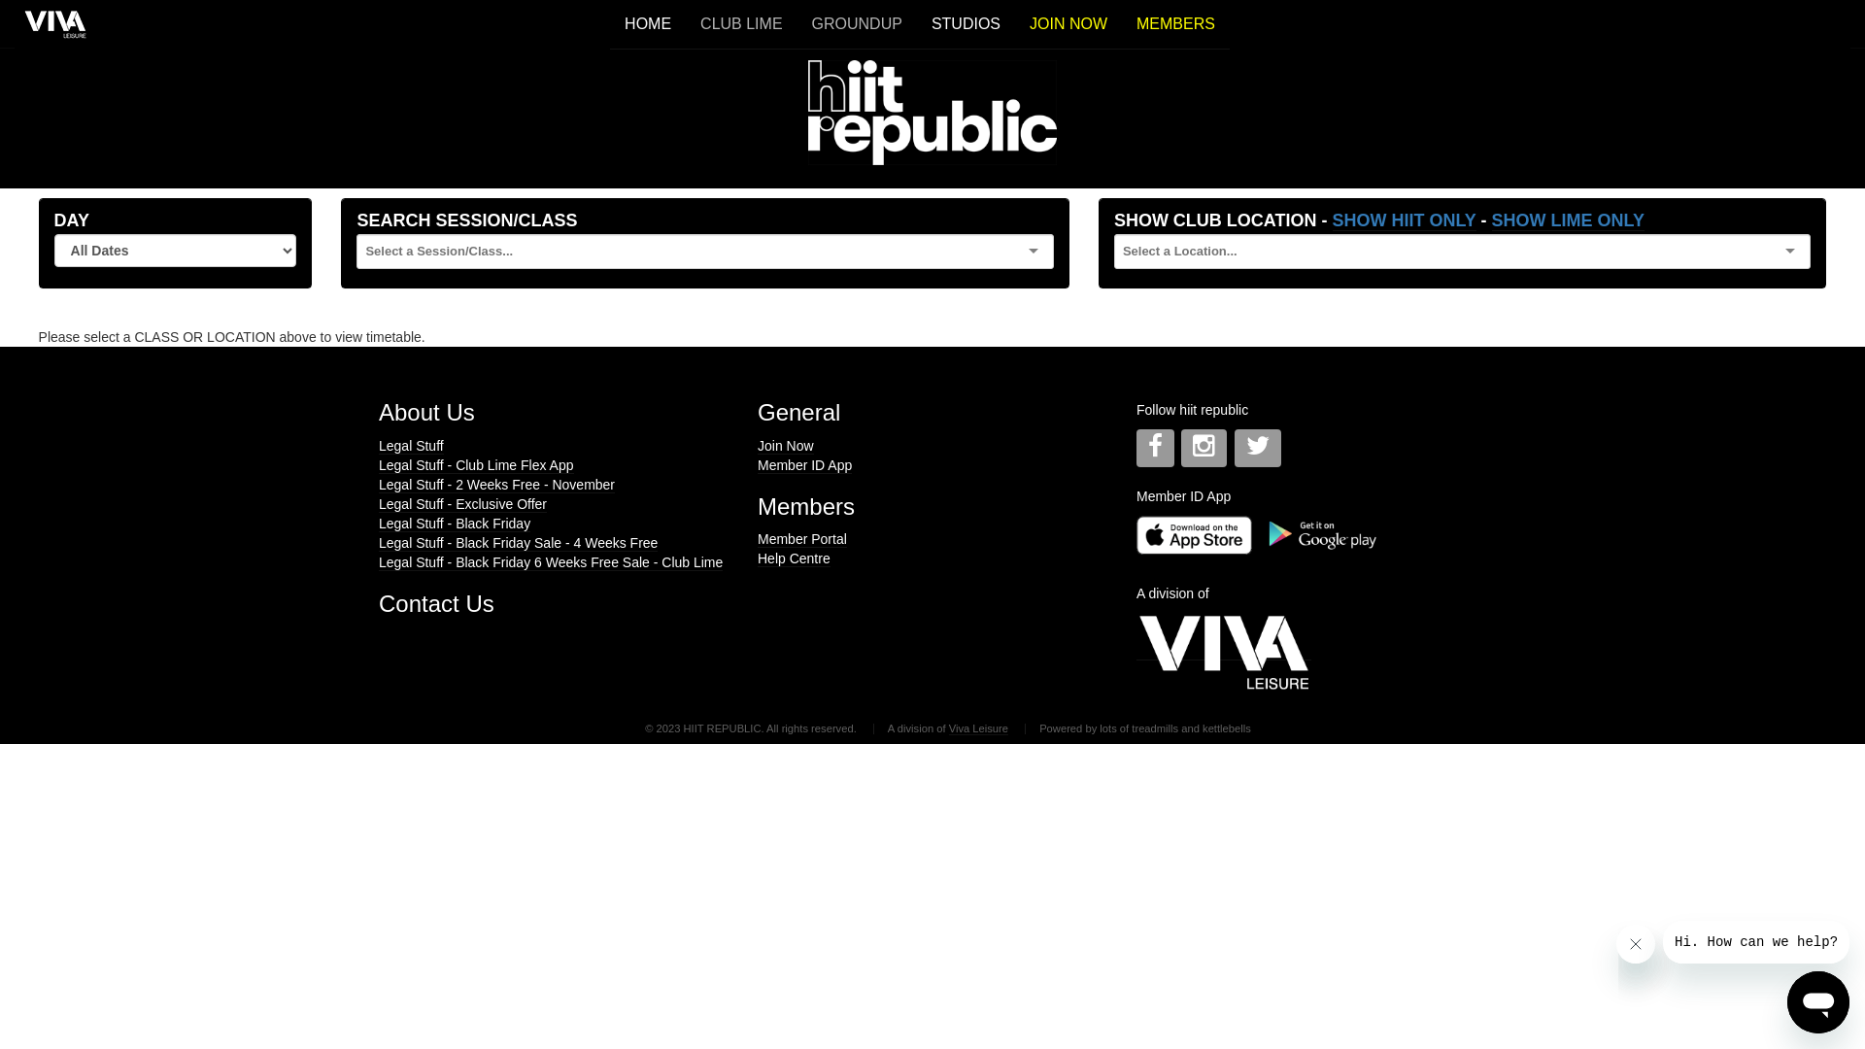 Image resolution: width=1865 pixels, height=1049 pixels. I want to click on Legal Stuff - Black Friday, so click(455, 524).